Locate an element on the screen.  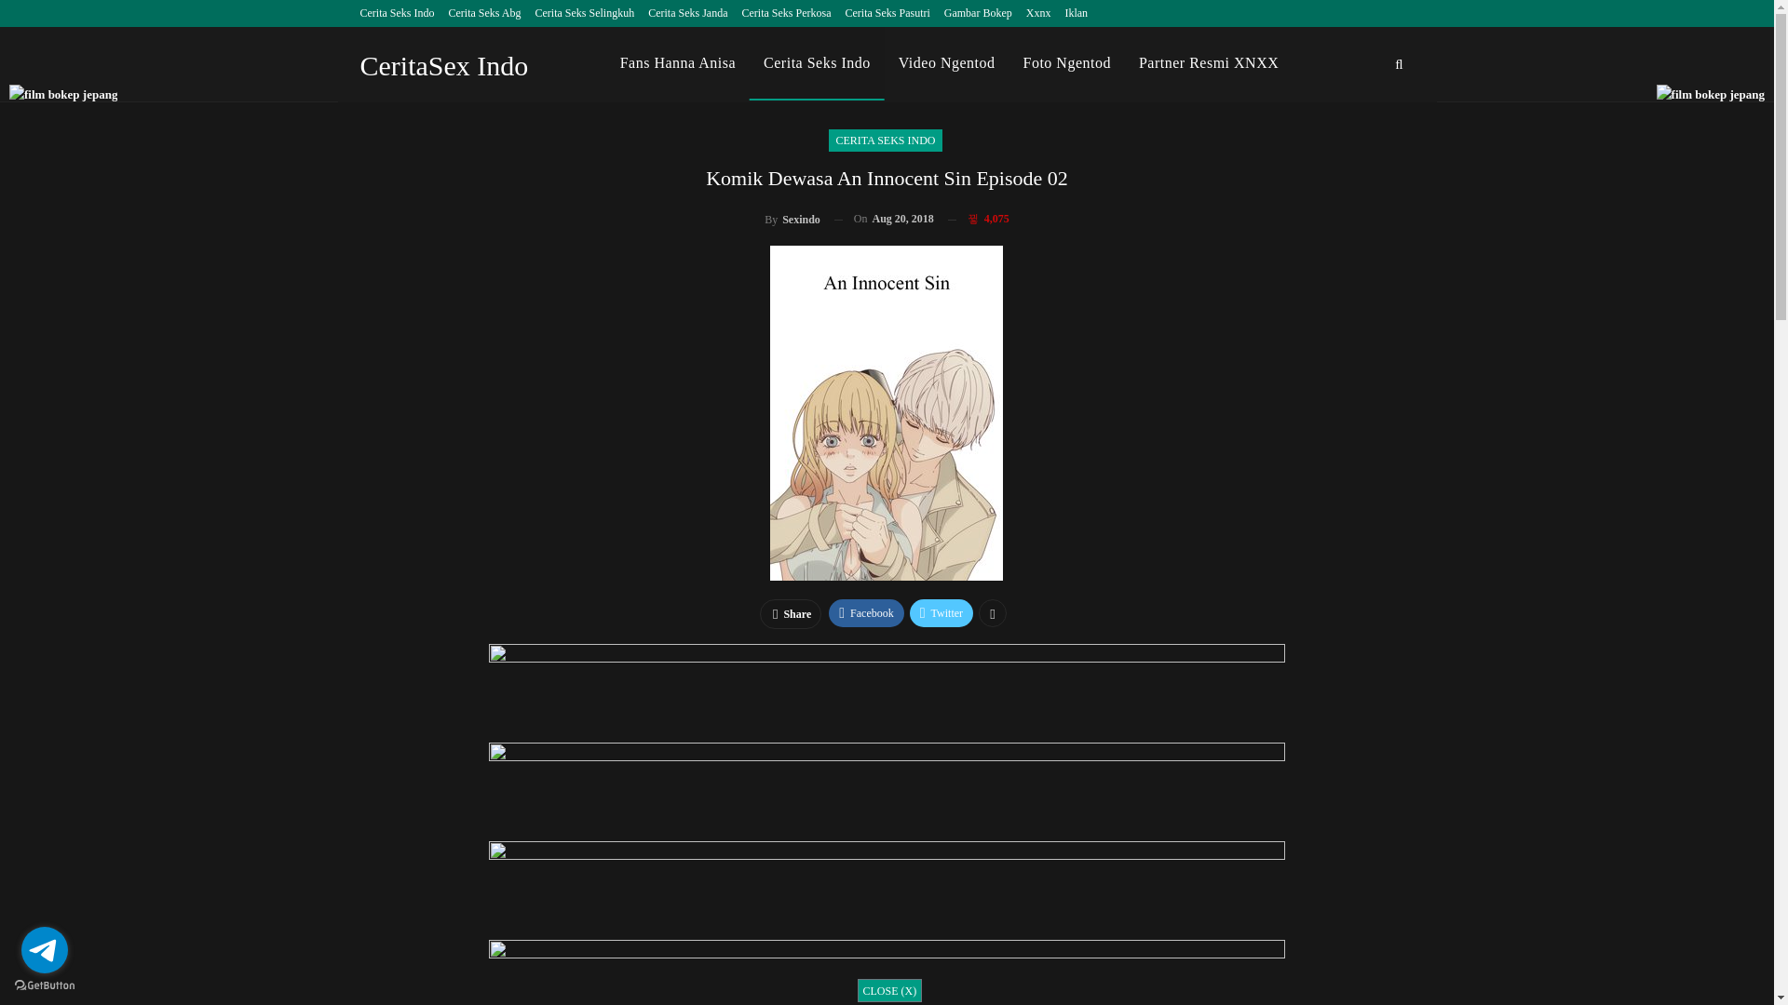
Twitter is located at coordinates (941, 612).